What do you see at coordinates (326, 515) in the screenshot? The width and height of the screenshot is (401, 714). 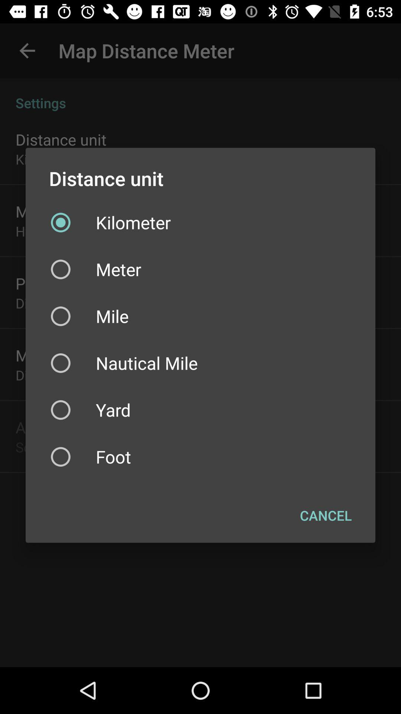 I see `click checkbox below the foot` at bounding box center [326, 515].